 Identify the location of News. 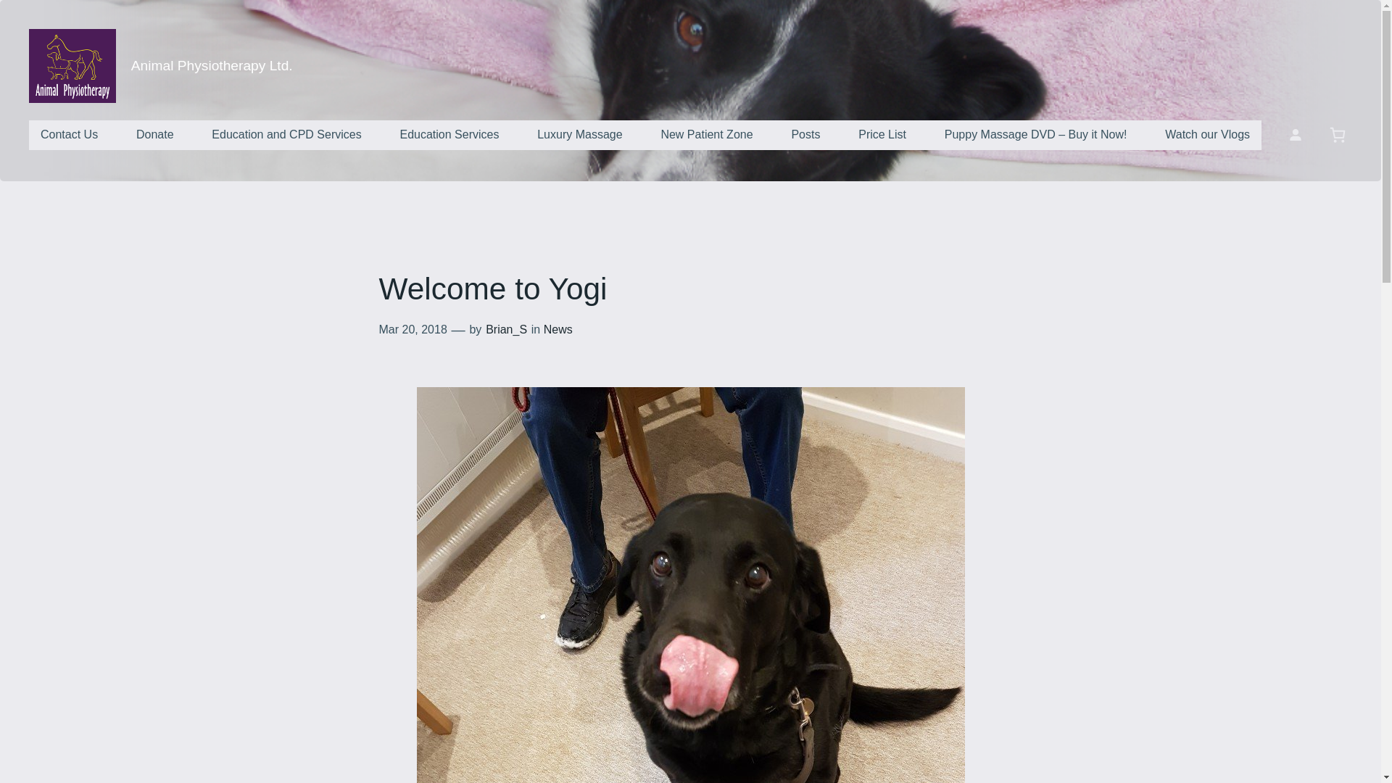
(558, 329).